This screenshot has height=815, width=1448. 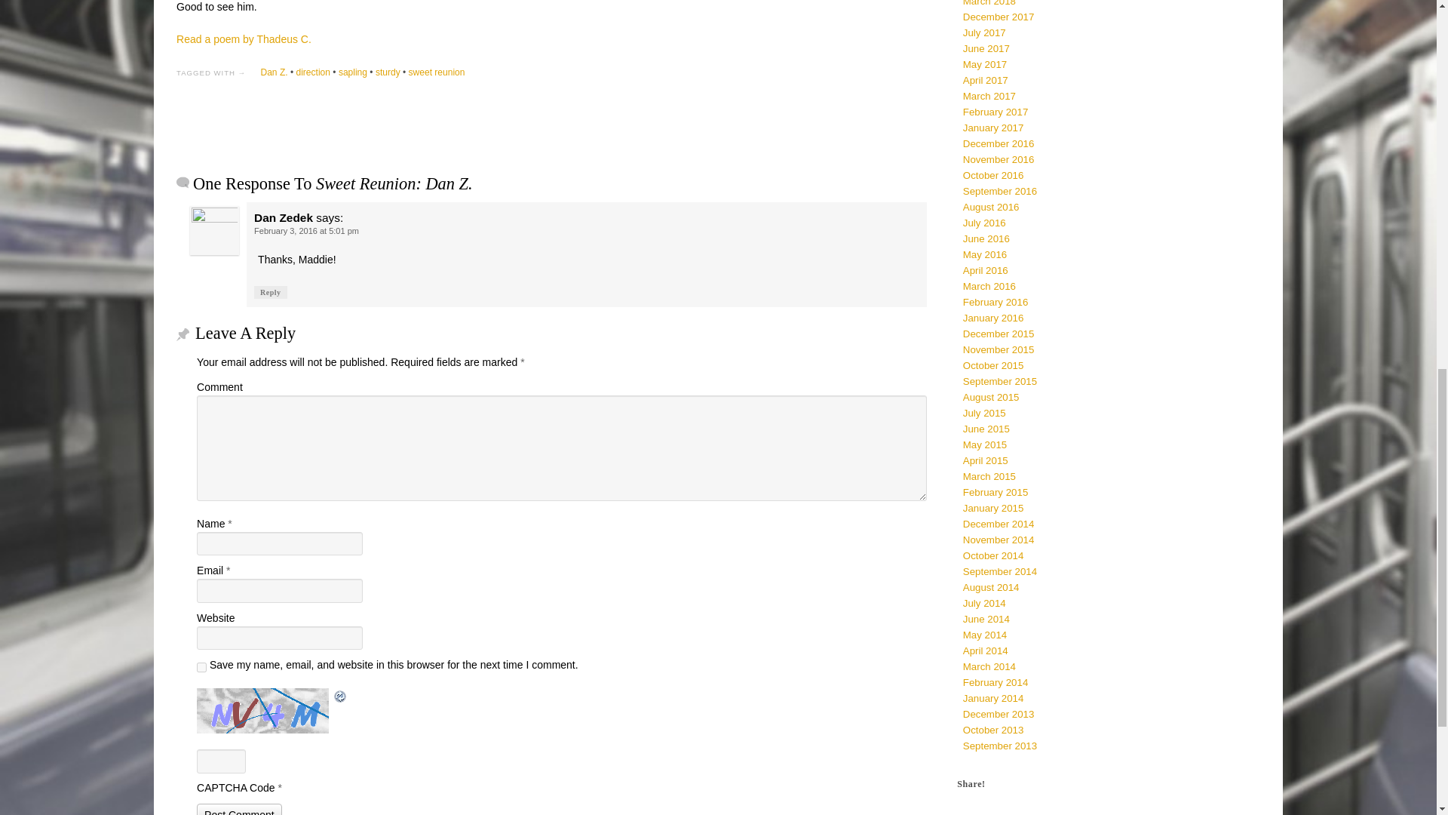 What do you see at coordinates (312, 72) in the screenshot?
I see `direction` at bounding box center [312, 72].